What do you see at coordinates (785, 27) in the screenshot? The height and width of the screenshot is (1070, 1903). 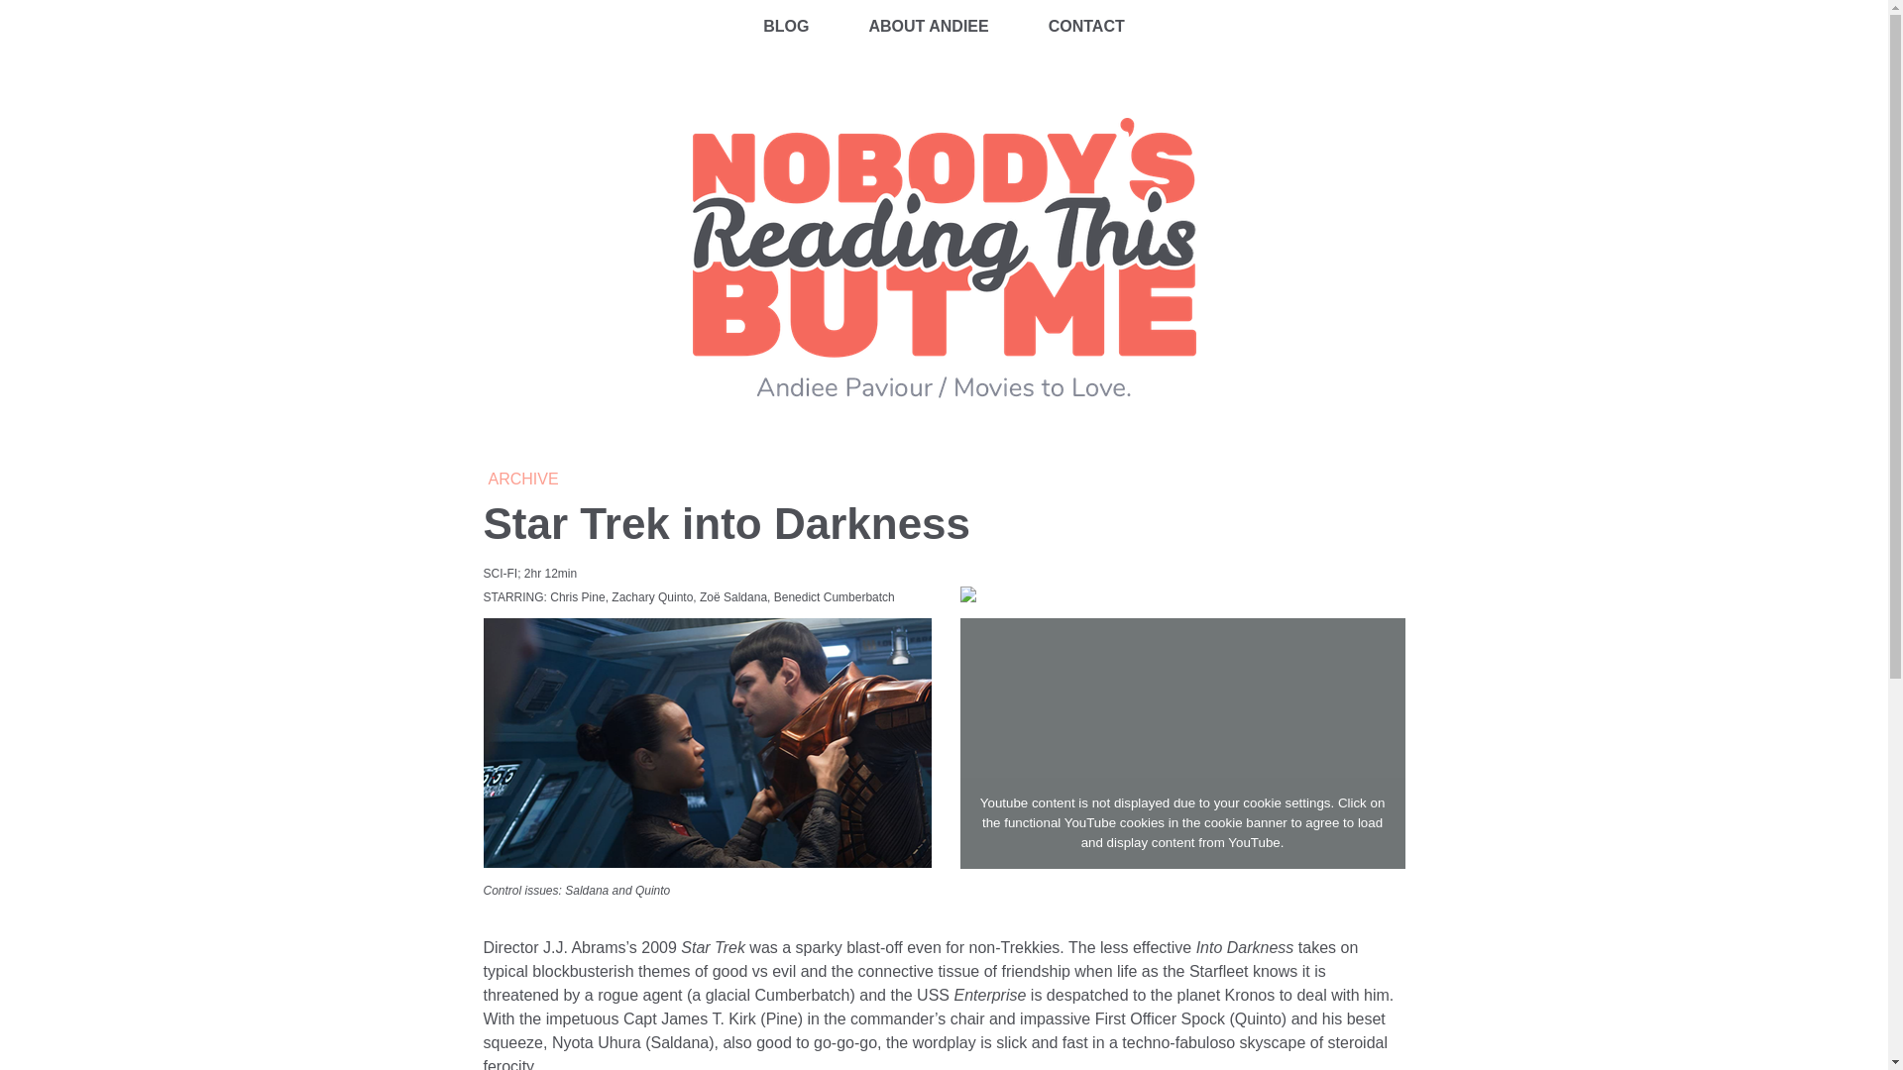 I see `BLOG` at bounding box center [785, 27].